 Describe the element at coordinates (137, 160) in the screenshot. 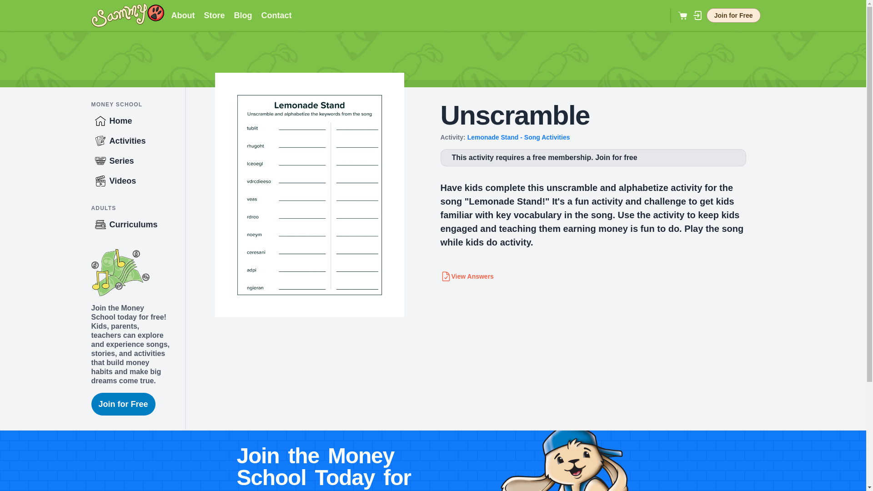

I see `Series` at that location.